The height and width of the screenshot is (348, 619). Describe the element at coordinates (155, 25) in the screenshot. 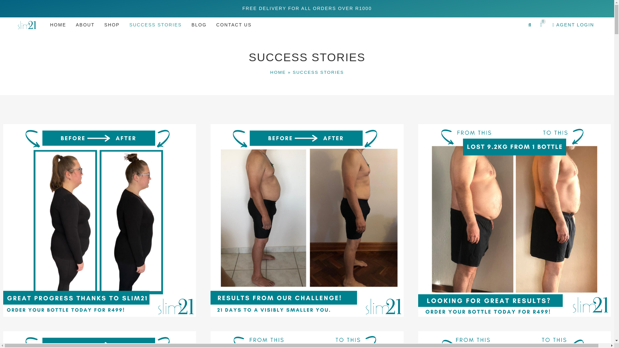

I see `SUCCESS STORIES` at that location.